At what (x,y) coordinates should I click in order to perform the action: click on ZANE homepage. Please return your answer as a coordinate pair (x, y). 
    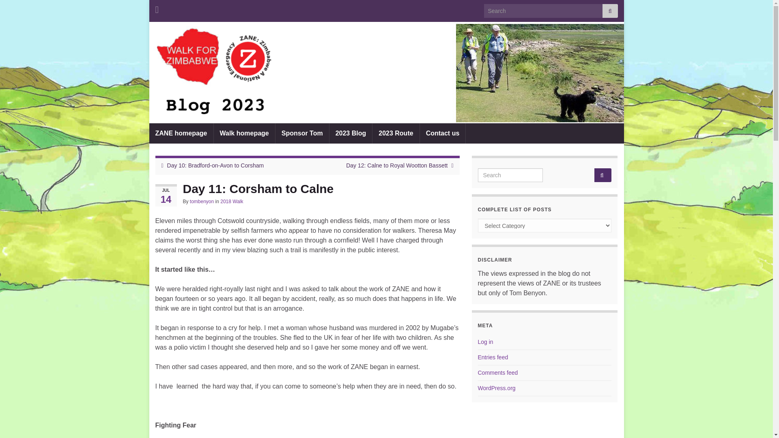
    Looking at the image, I should click on (181, 133).